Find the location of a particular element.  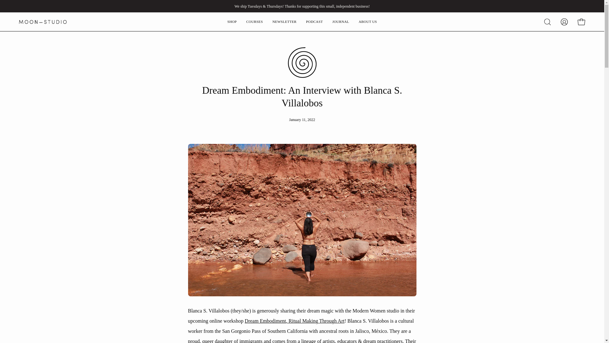

Open search bar is located at coordinates (547, 22).